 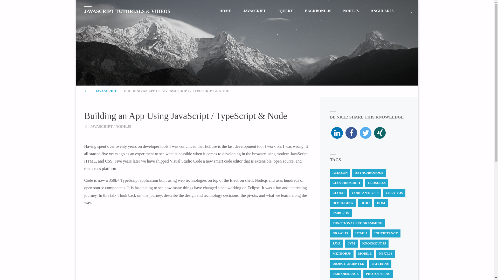 I want to click on BACKBONE.JS, so click(x=318, y=11).